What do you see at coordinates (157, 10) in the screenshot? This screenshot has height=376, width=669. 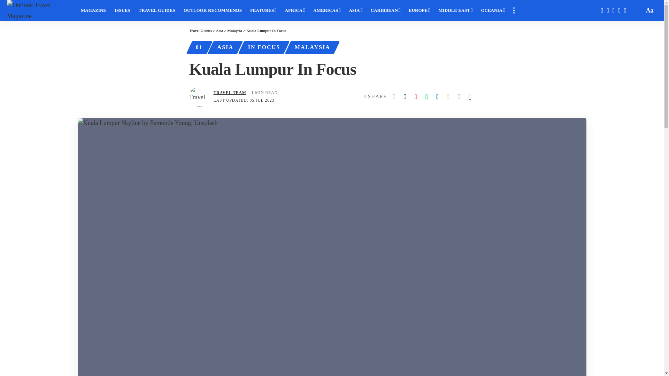 I see `TRAVEL GUIDES` at bounding box center [157, 10].